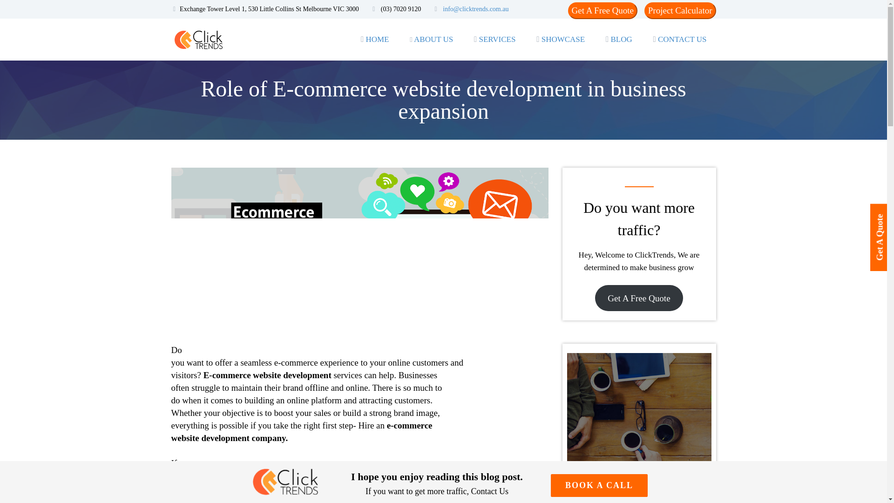 The width and height of the screenshot is (894, 503). What do you see at coordinates (375, 39) in the screenshot?
I see `HOME` at bounding box center [375, 39].